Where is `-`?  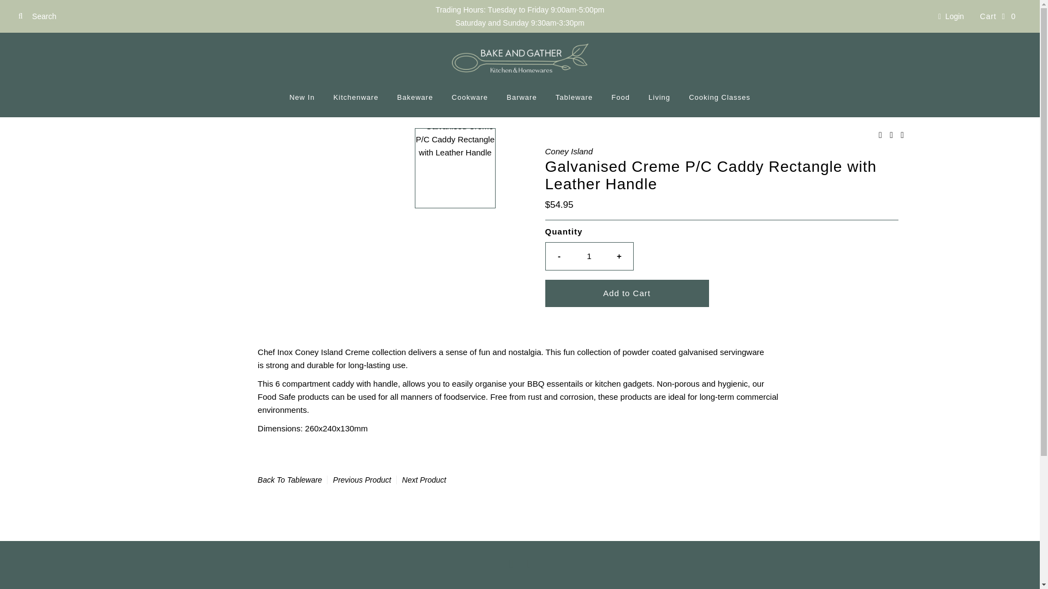 - is located at coordinates (559, 255).